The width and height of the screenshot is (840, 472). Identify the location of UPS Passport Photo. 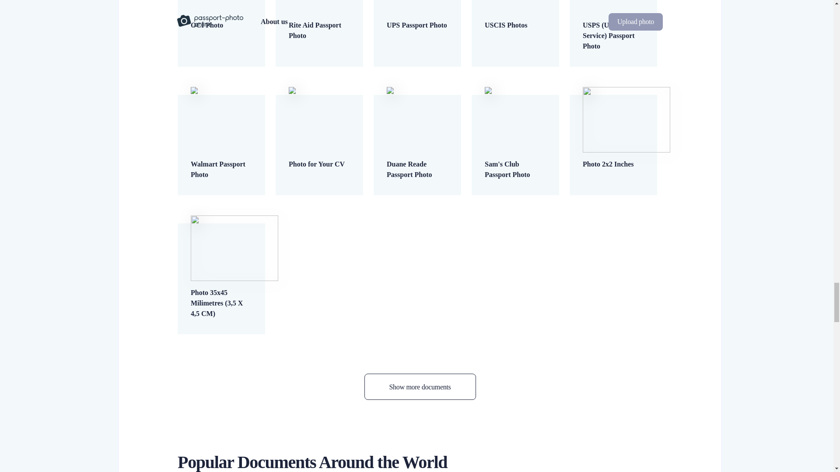
(417, 15).